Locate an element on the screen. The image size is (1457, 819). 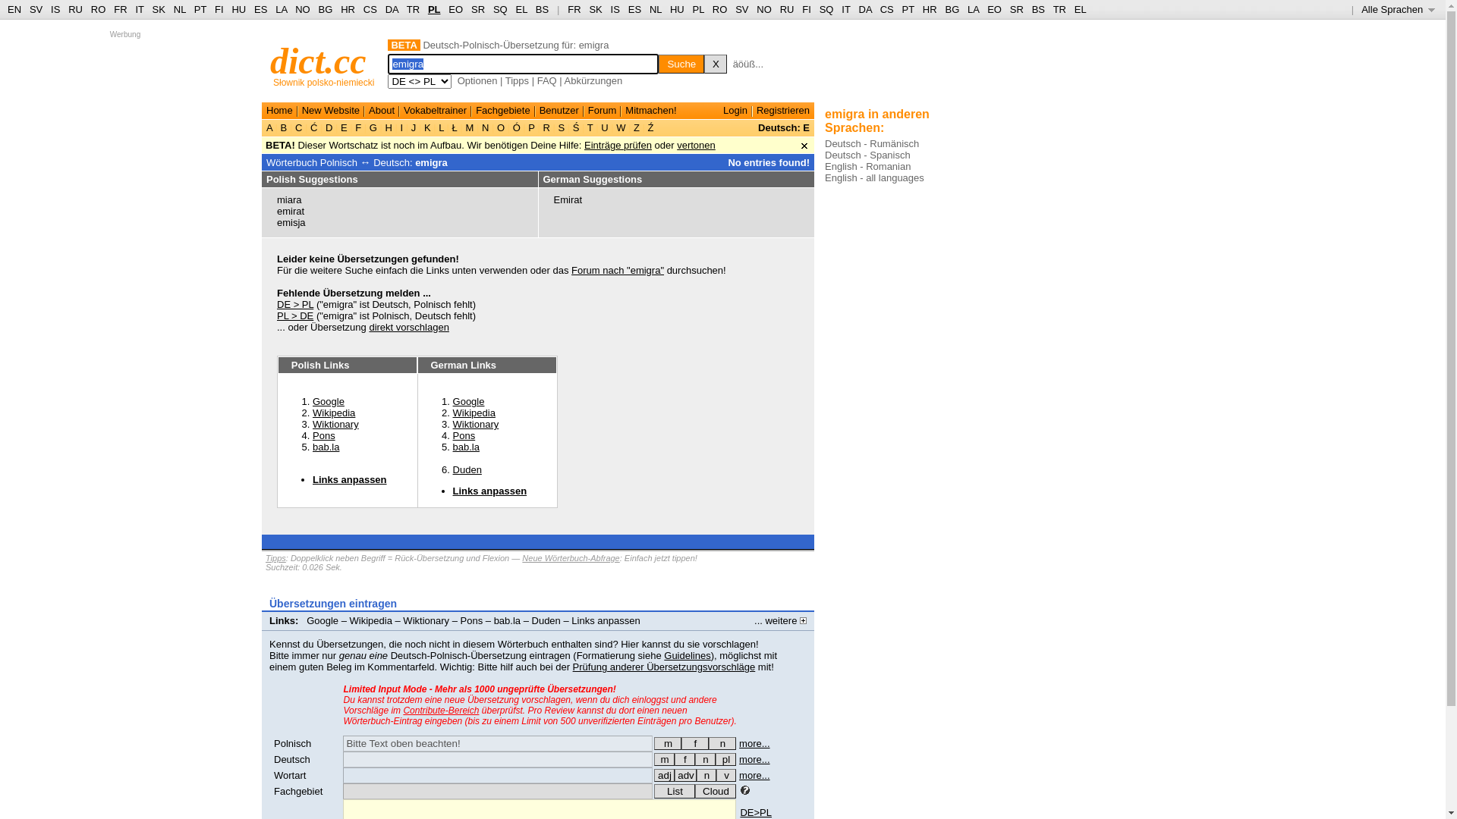
f is located at coordinates (684, 760).